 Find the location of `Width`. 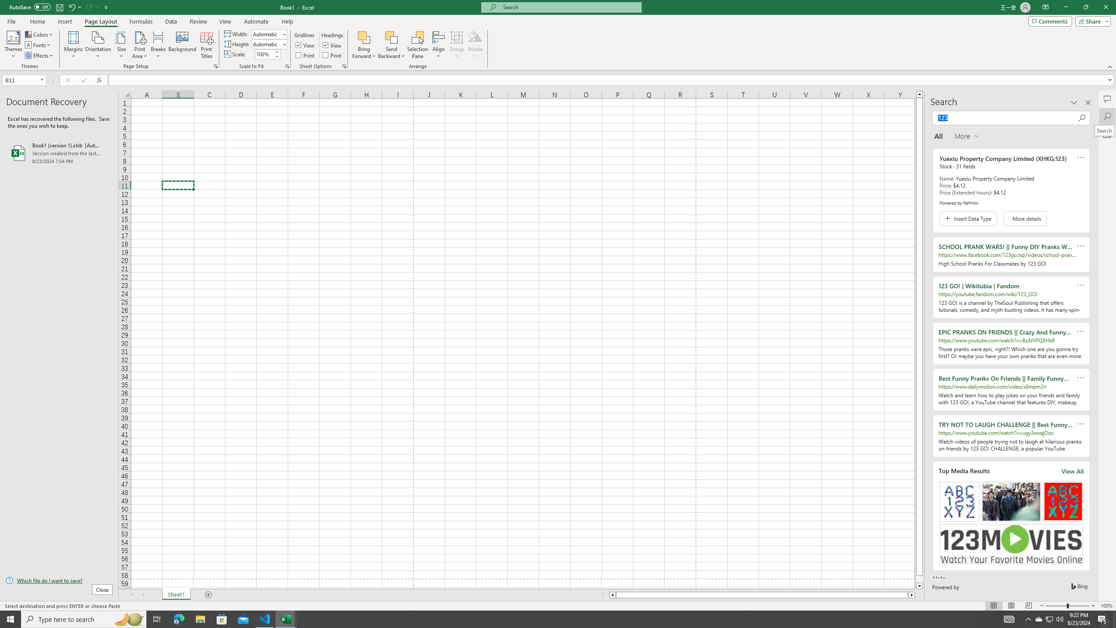

Width is located at coordinates (267, 34).